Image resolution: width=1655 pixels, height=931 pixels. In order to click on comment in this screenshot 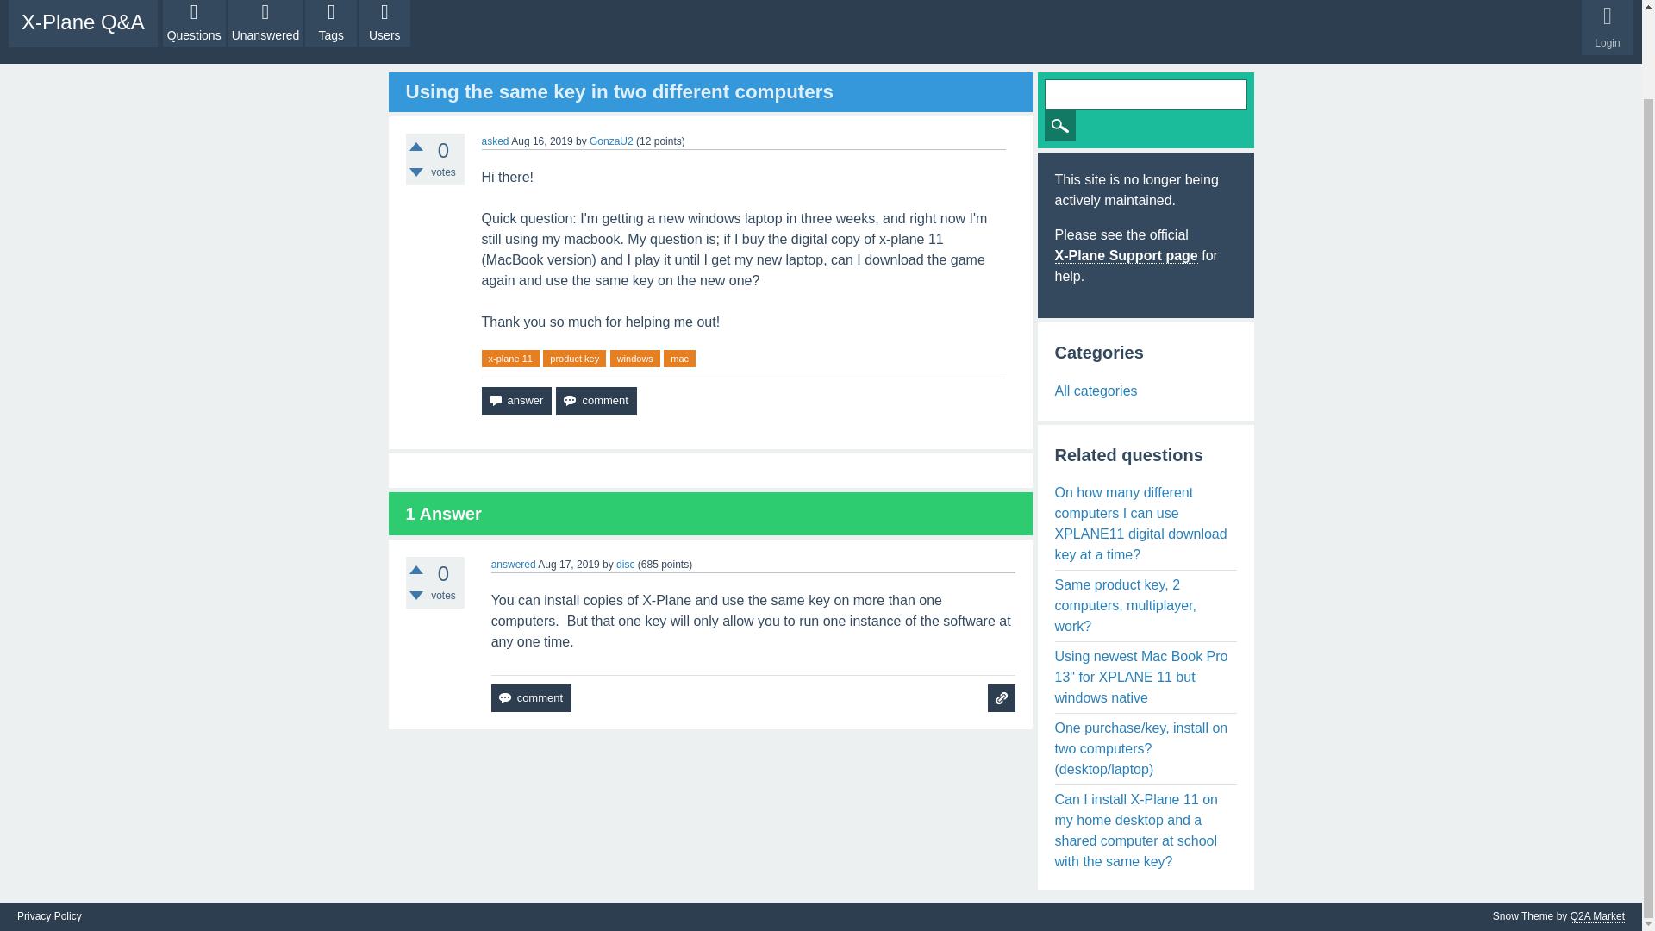, I will do `click(596, 400)`.